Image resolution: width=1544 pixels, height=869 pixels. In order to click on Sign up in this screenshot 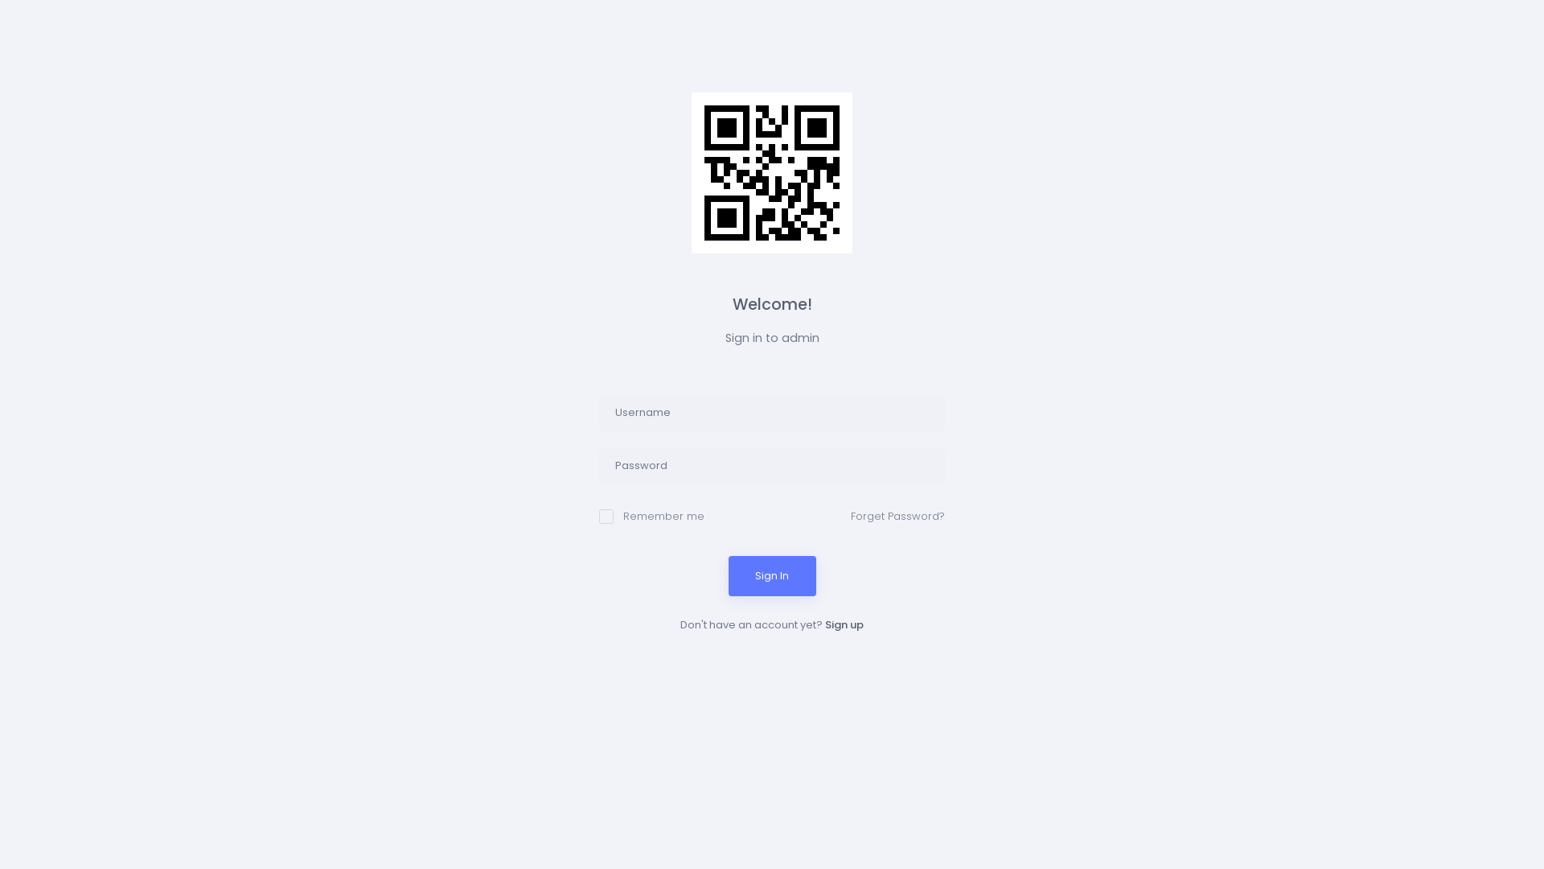, I will do `click(844, 624)`.